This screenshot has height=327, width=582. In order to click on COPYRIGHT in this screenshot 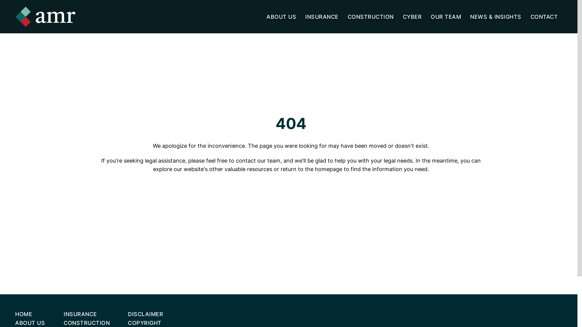, I will do `click(145, 323)`.